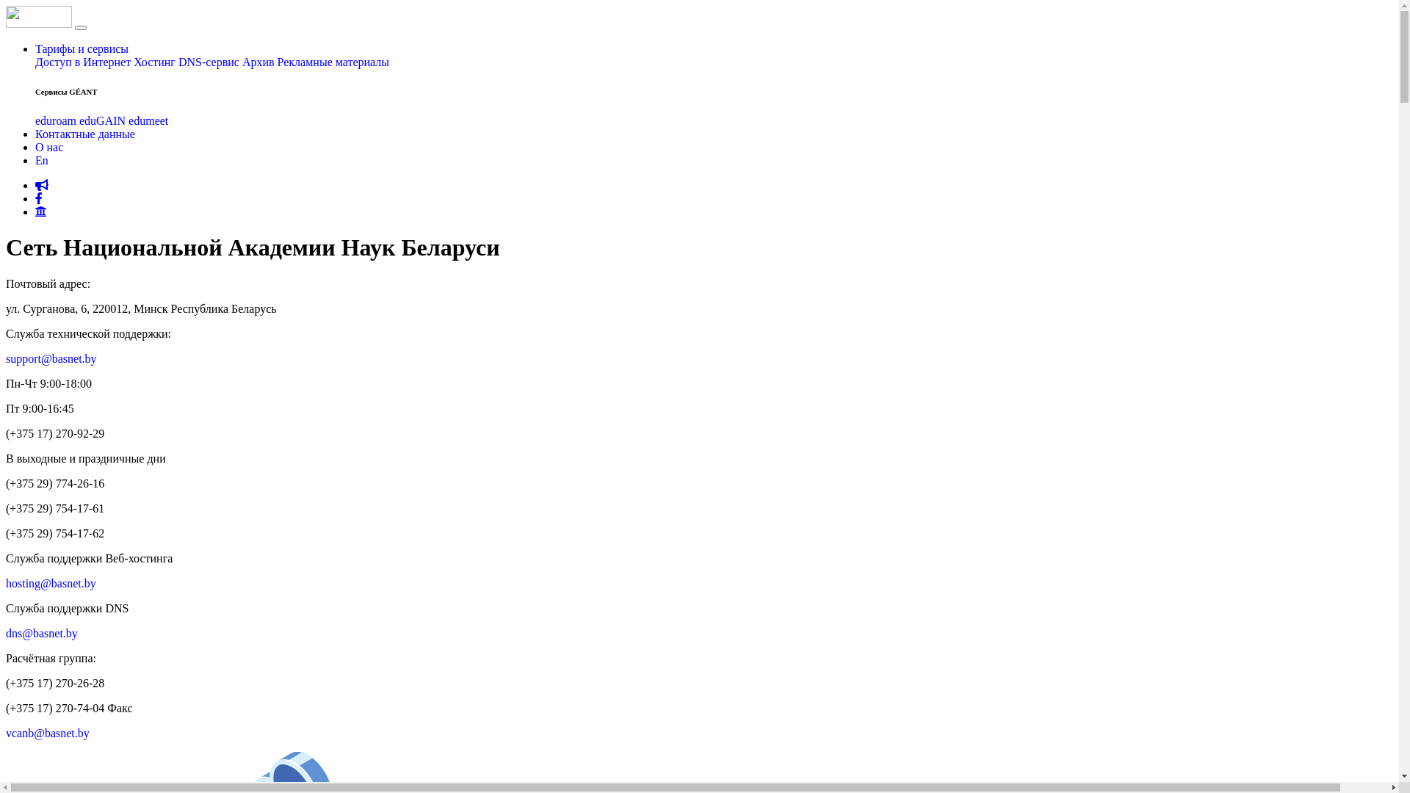 This screenshot has width=1410, height=793. Describe the element at coordinates (51, 583) in the screenshot. I see `hosting@basnet.by` at that location.